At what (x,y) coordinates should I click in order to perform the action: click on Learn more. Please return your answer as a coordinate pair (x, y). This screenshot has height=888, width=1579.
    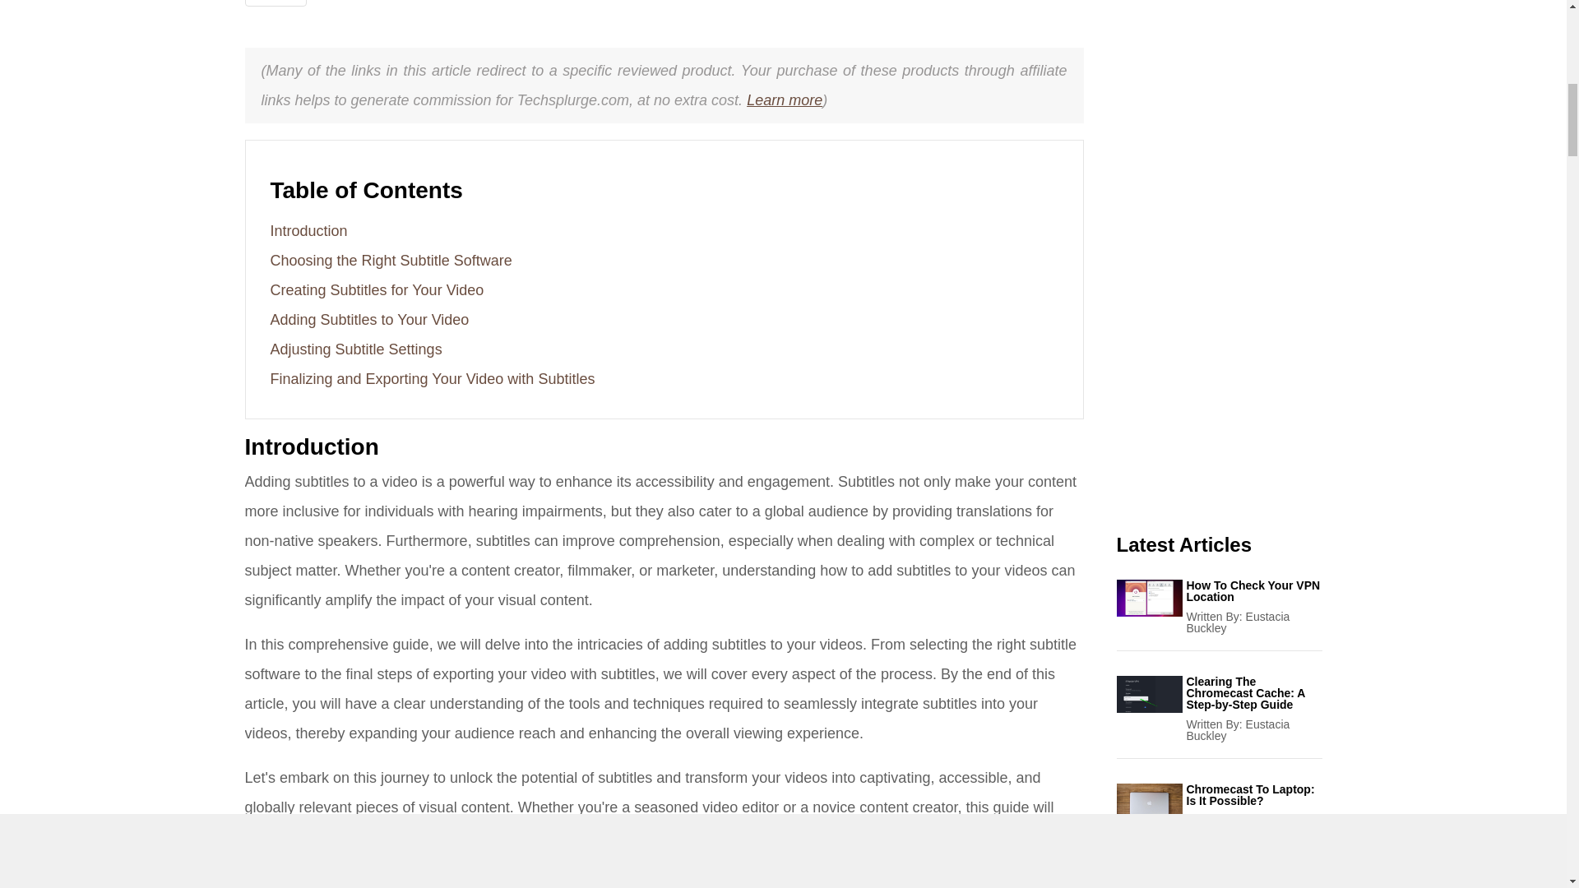
    Looking at the image, I should click on (785, 100).